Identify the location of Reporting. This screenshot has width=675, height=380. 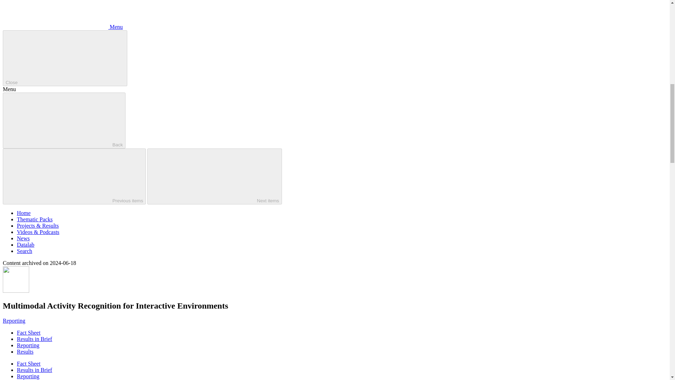
(28, 376).